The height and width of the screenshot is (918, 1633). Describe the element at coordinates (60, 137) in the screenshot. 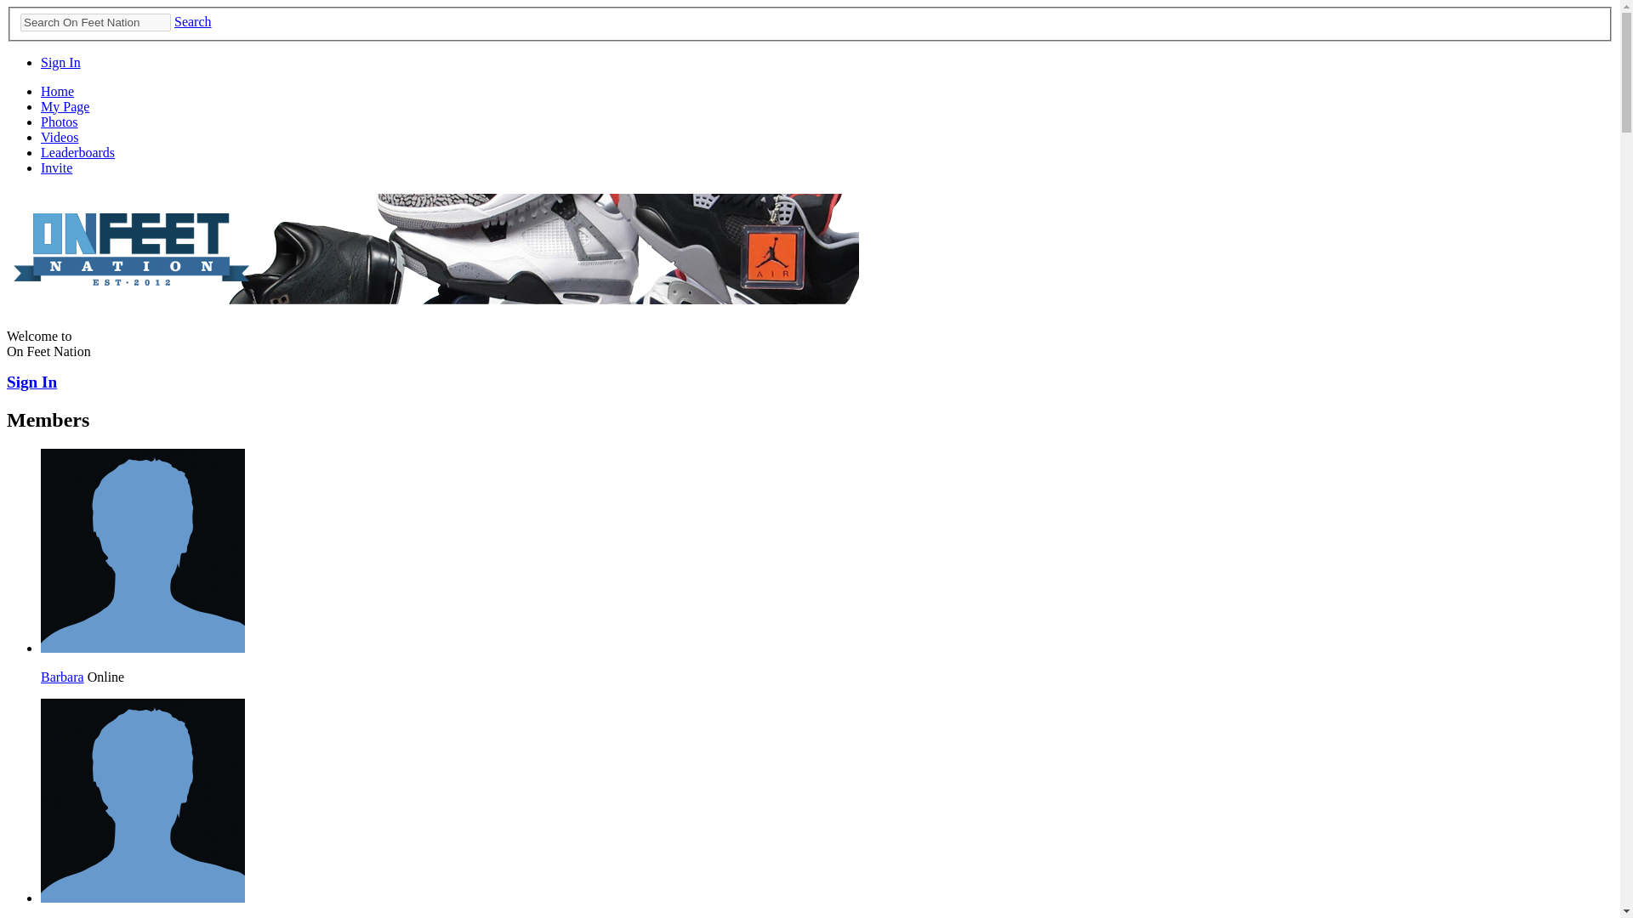

I see `Videos` at that location.